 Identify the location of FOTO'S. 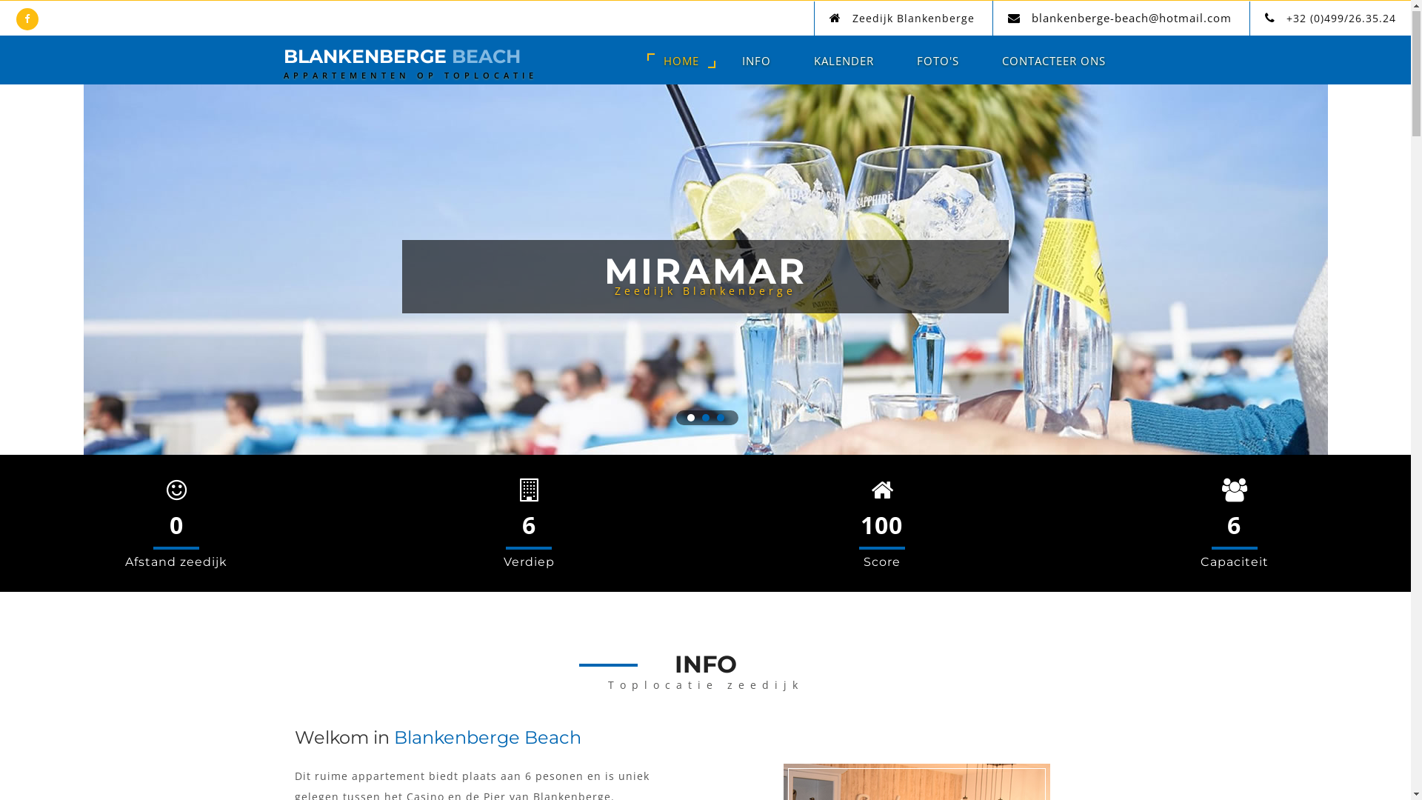
(938, 61).